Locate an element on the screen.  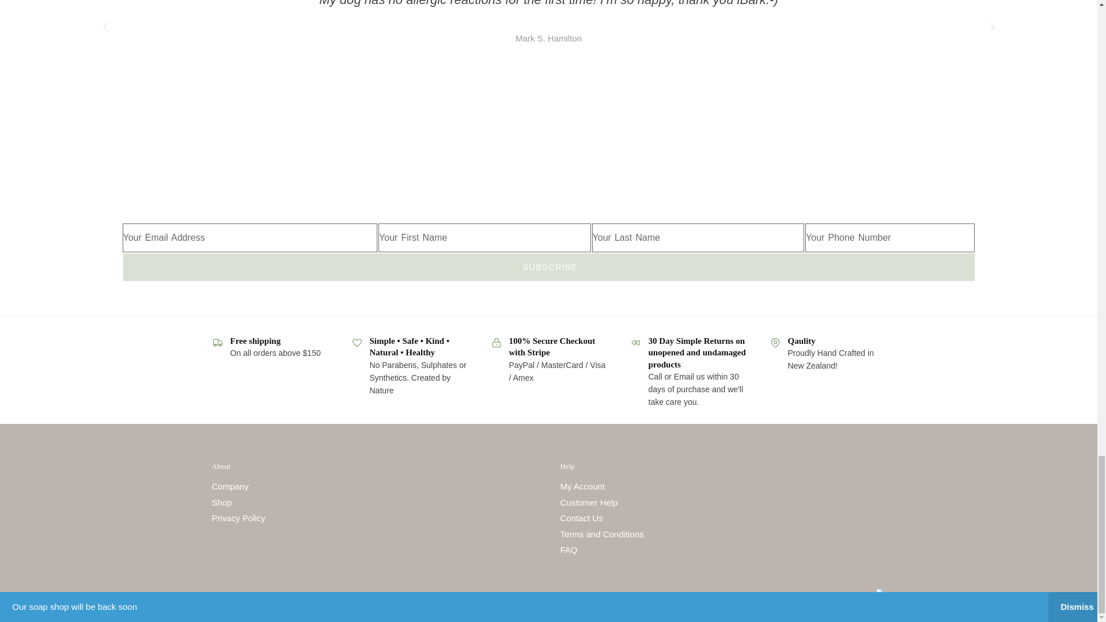
Company is located at coordinates (230, 486).